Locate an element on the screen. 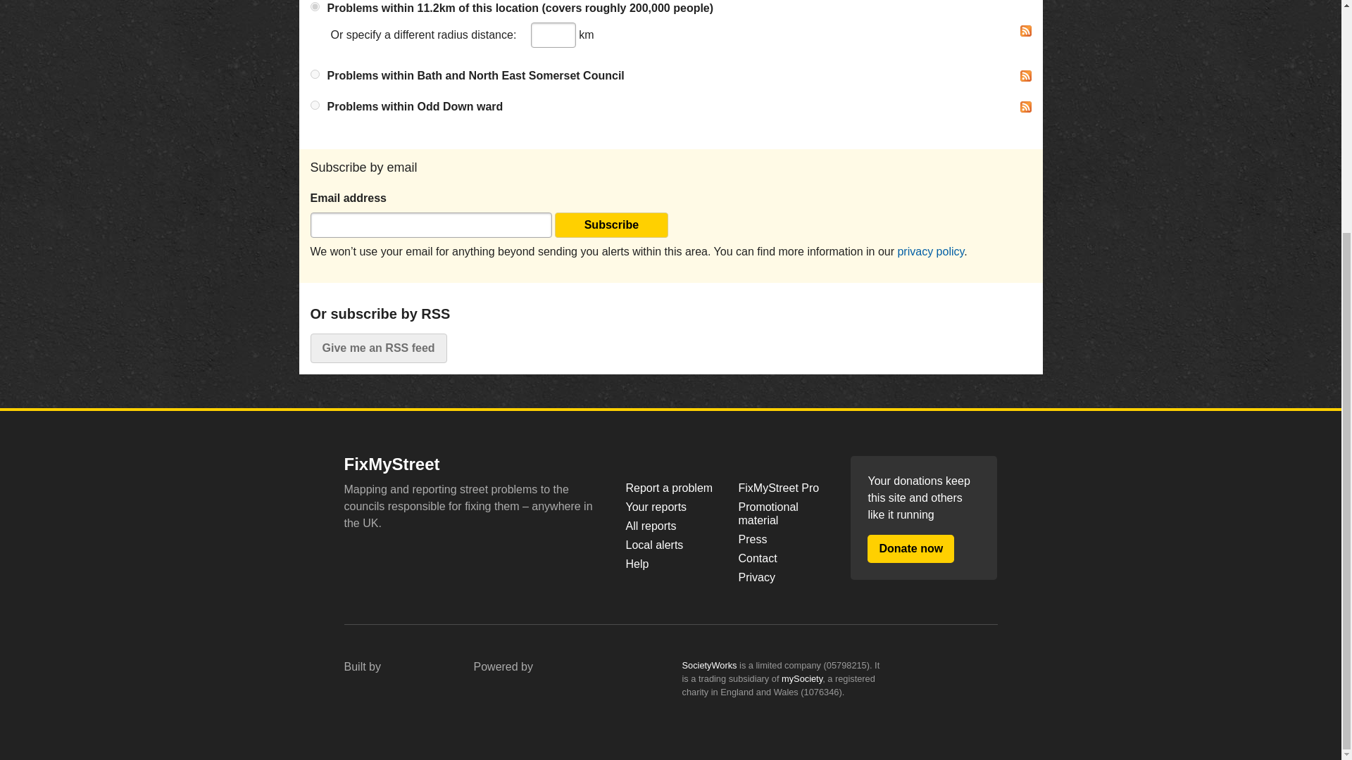  SocietyWorks is located at coordinates (708, 665).